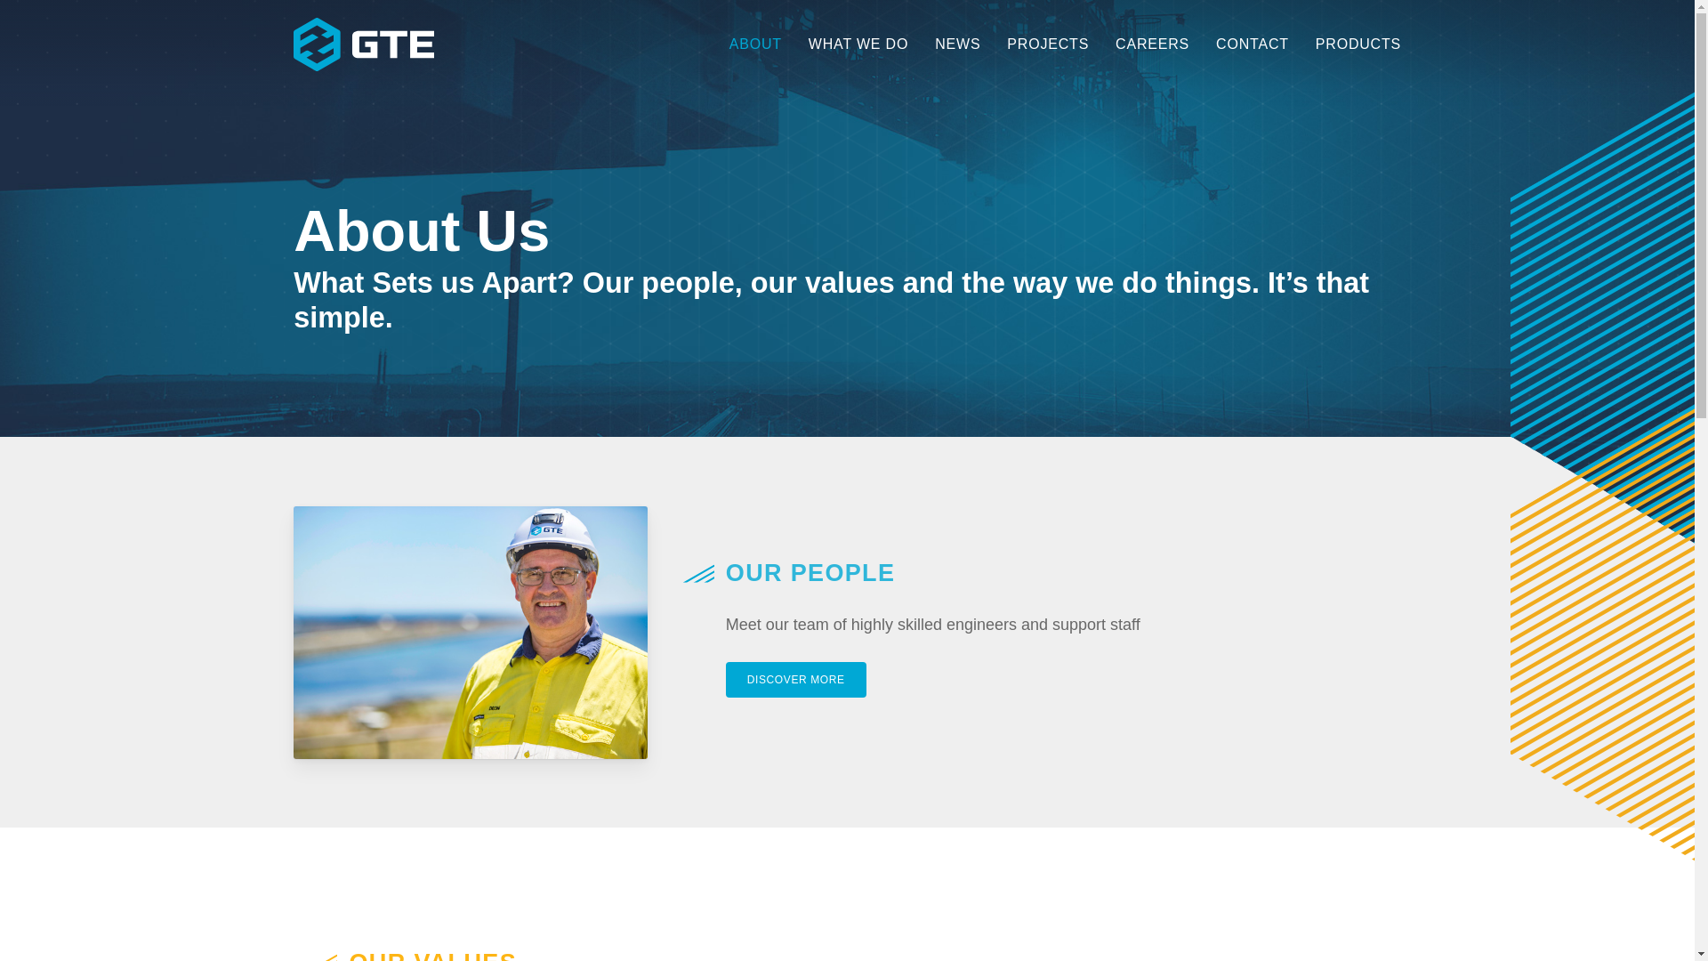 The width and height of the screenshot is (1708, 961). What do you see at coordinates (957, 44) in the screenshot?
I see `NEWS` at bounding box center [957, 44].